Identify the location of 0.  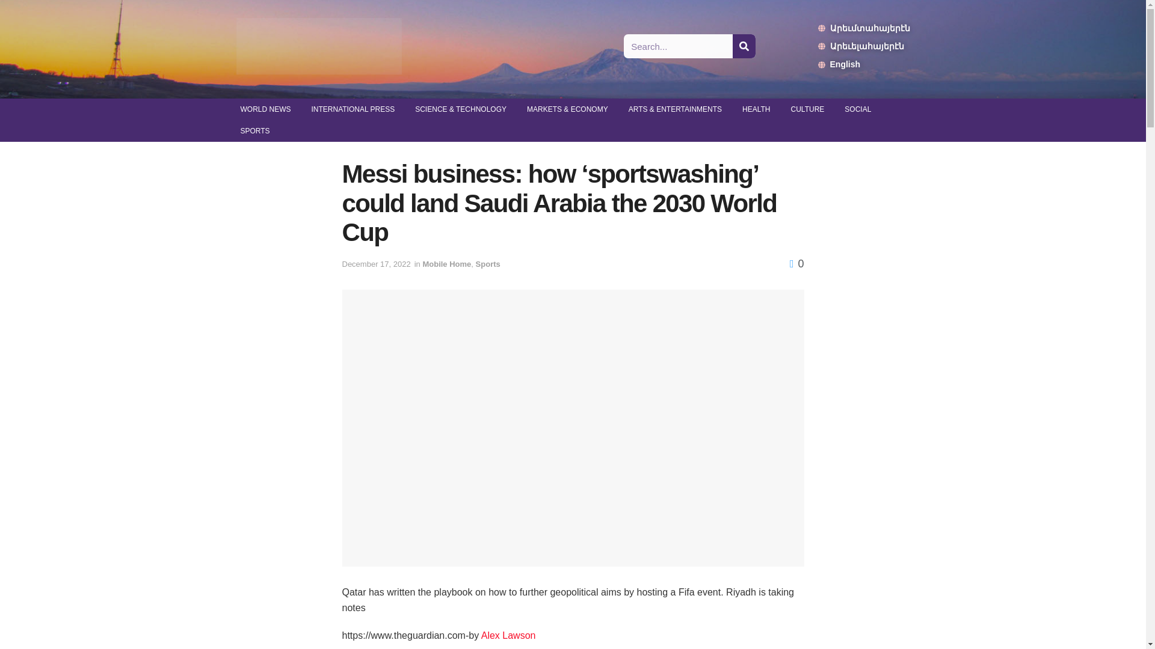
(796, 263).